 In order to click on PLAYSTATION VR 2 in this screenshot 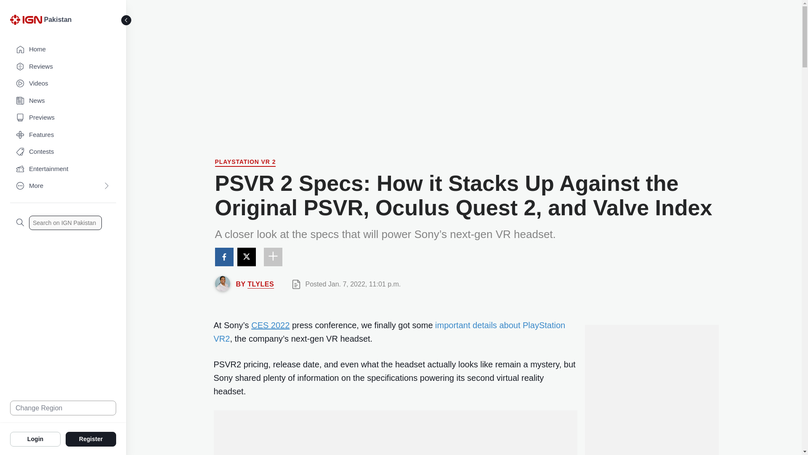, I will do `click(245, 163)`.